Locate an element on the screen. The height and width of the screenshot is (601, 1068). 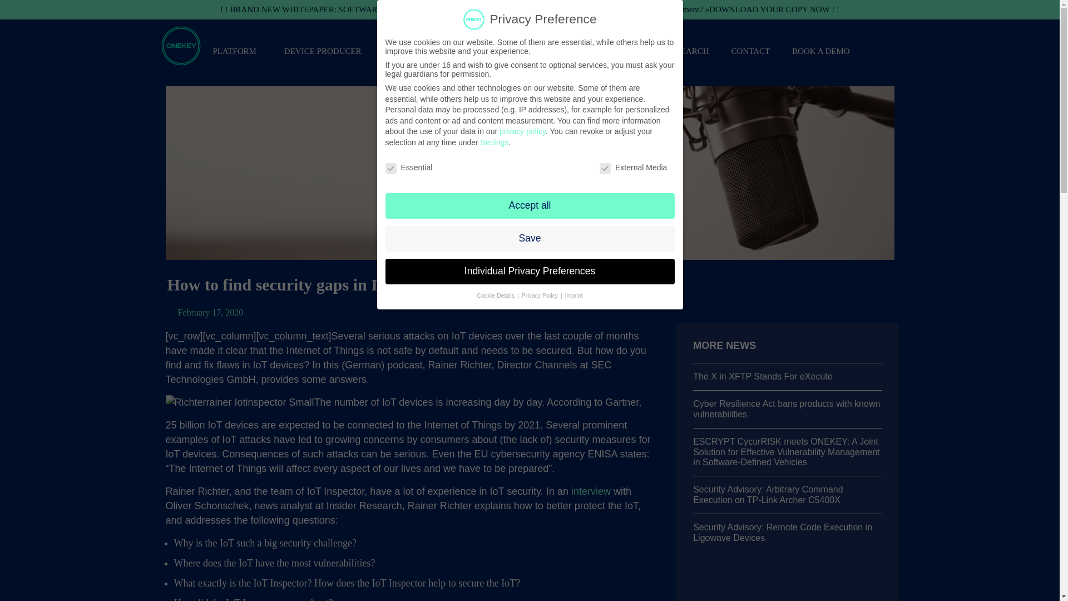
COMPANY is located at coordinates (576, 51).